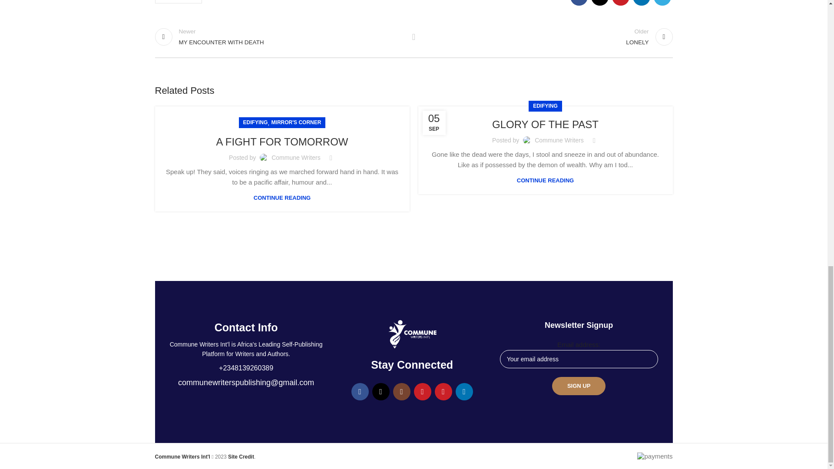 The image size is (834, 469). I want to click on A FIGHT FOR TOMORROW, so click(281, 142).